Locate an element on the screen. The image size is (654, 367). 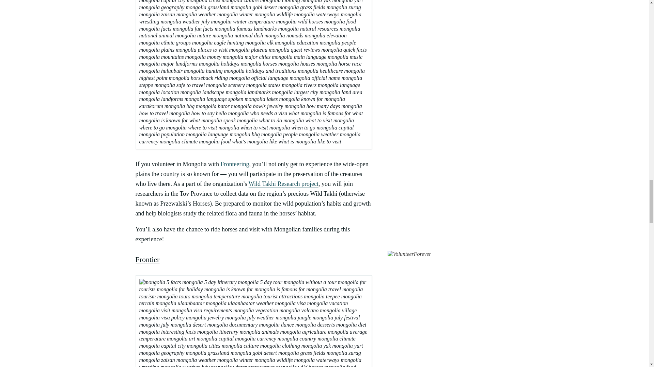
frontier-mongolia is located at coordinates (253, 321).